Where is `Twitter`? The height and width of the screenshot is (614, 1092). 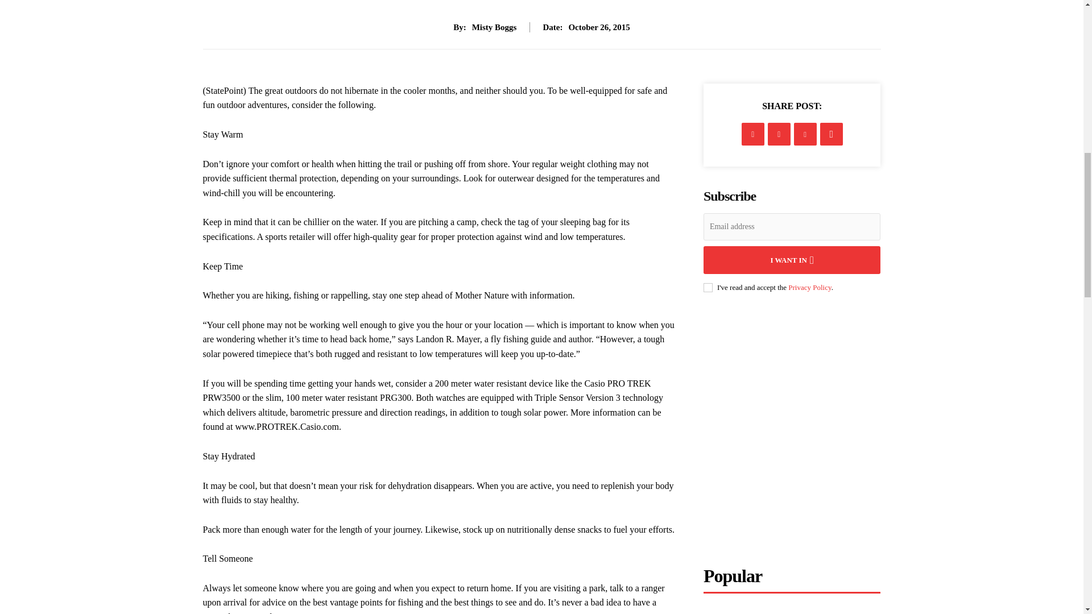 Twitter is located at coordinates (779, 134).